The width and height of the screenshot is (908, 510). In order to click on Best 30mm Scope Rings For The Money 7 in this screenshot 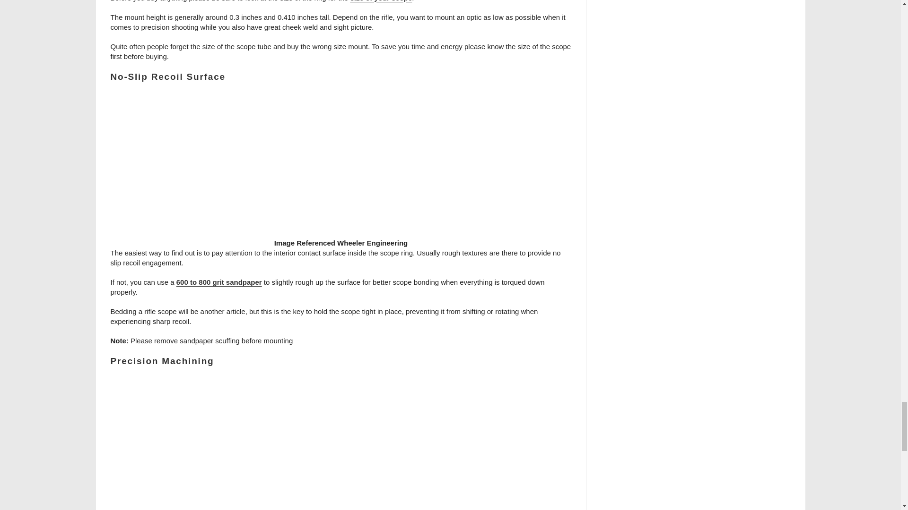, I will do `click(340, 165)`.